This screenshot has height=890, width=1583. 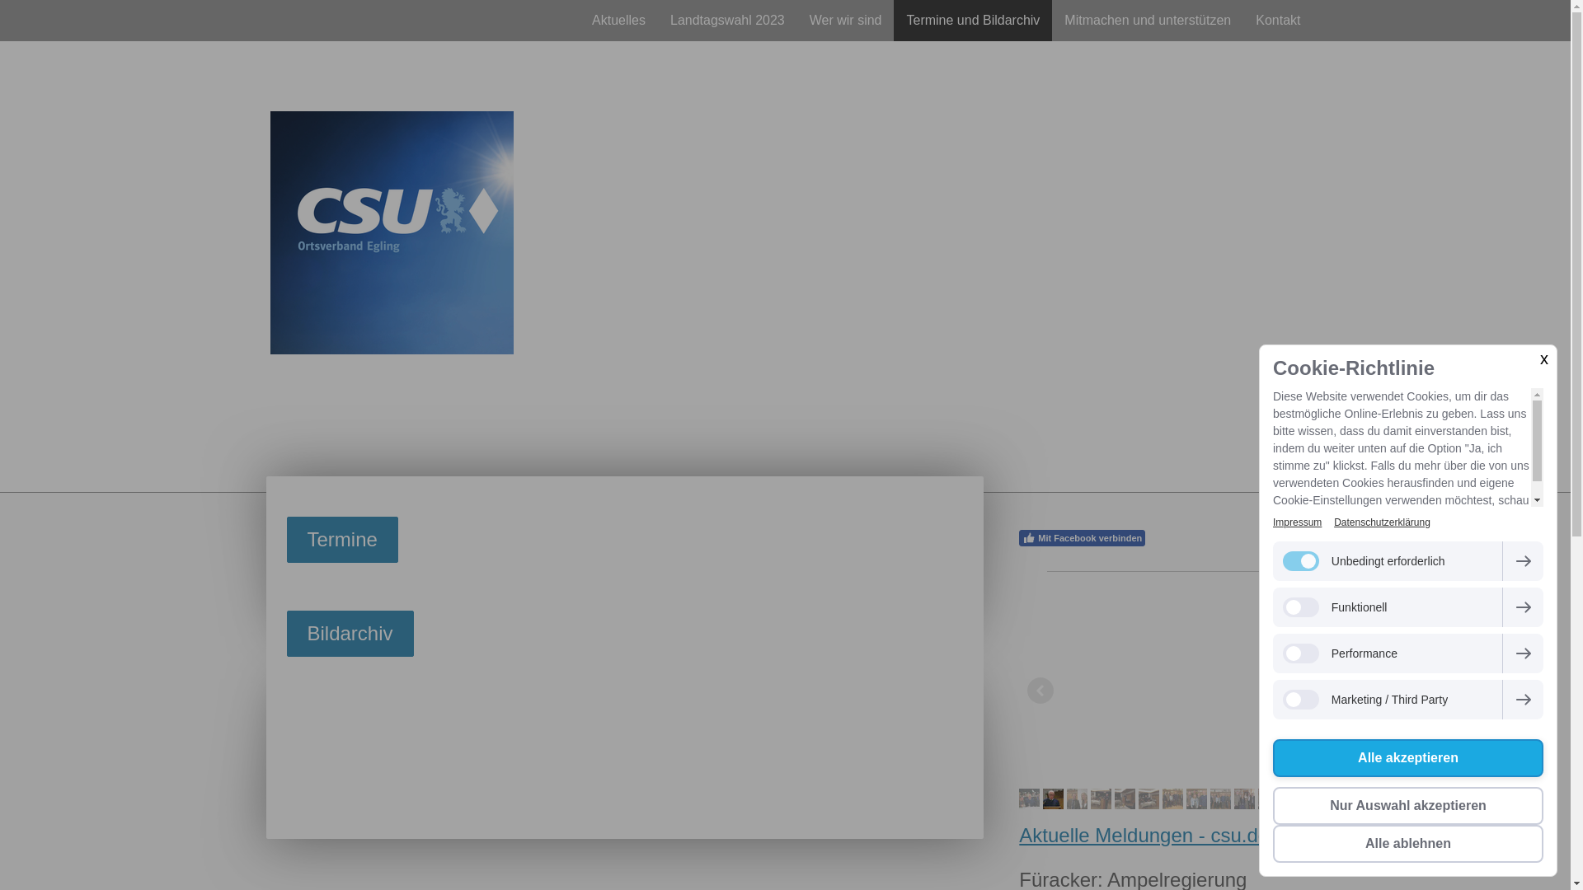 I want to click on Nur Auswahl akzeptieren, so click(x=1408, y=806).